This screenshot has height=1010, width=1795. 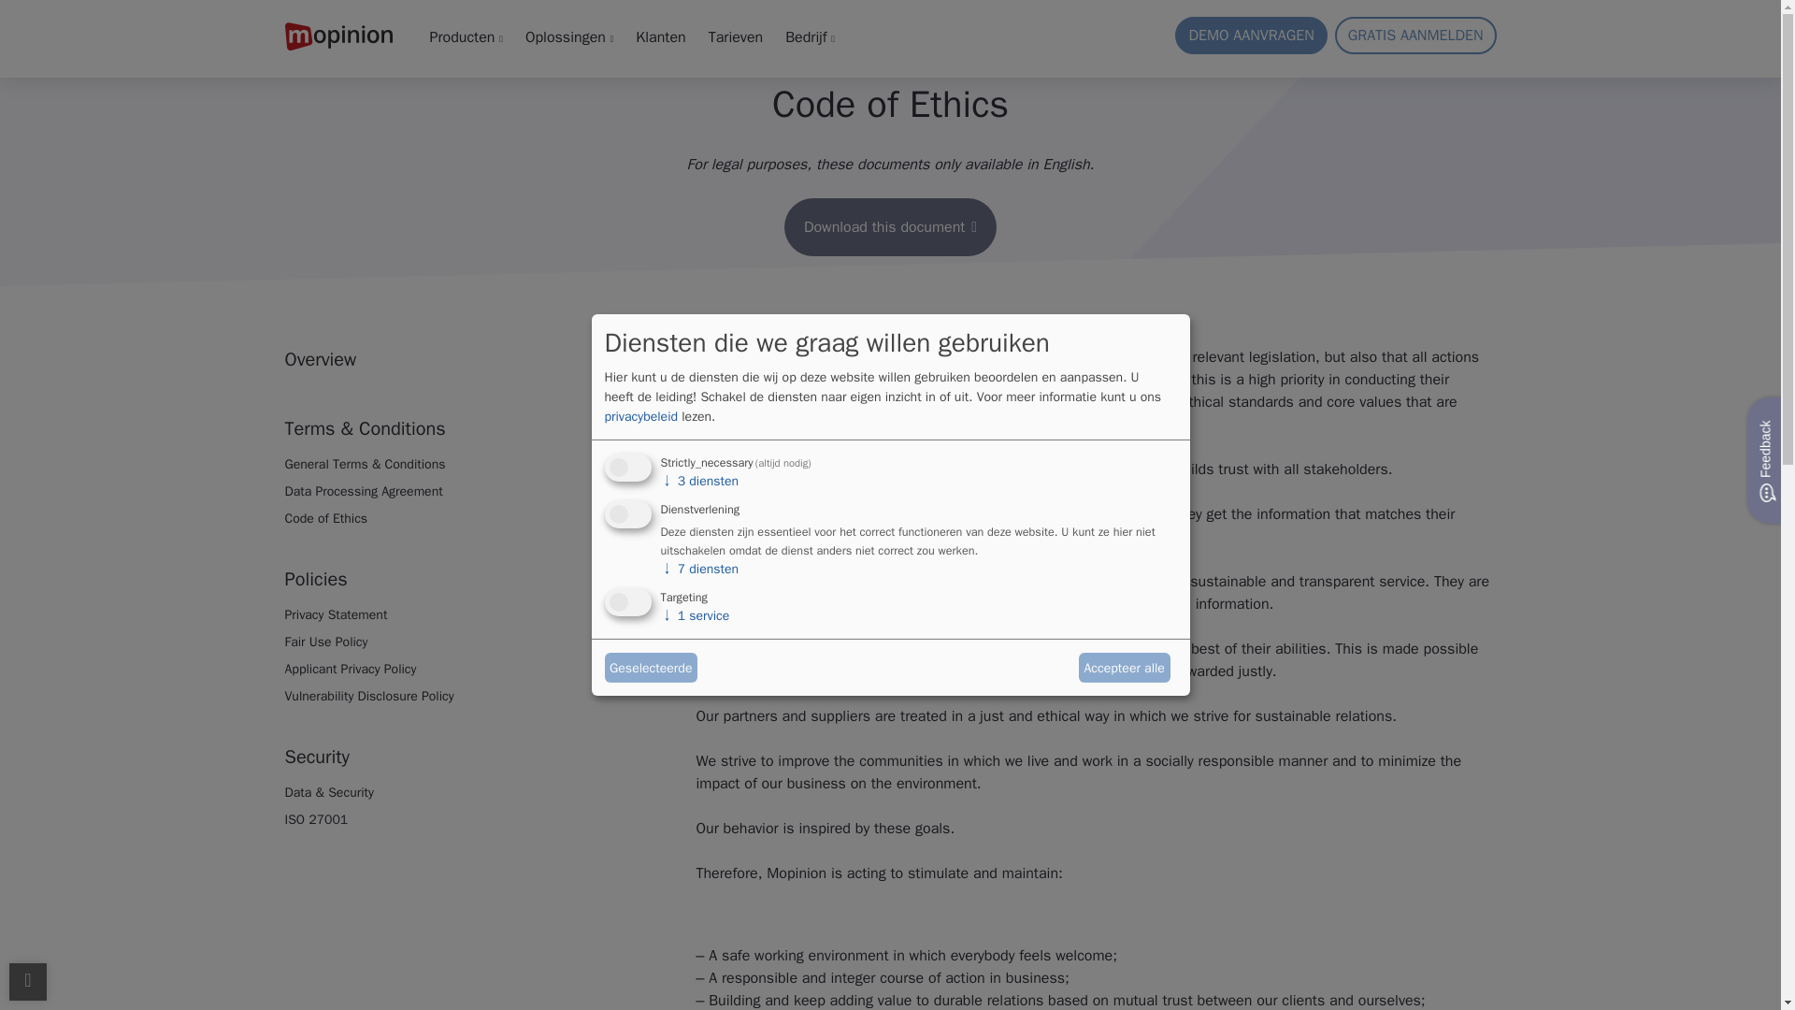 What do you see at coordinates (660, 37) in the screenshot?
I see `Klanten` at bounding box center [660, 37].